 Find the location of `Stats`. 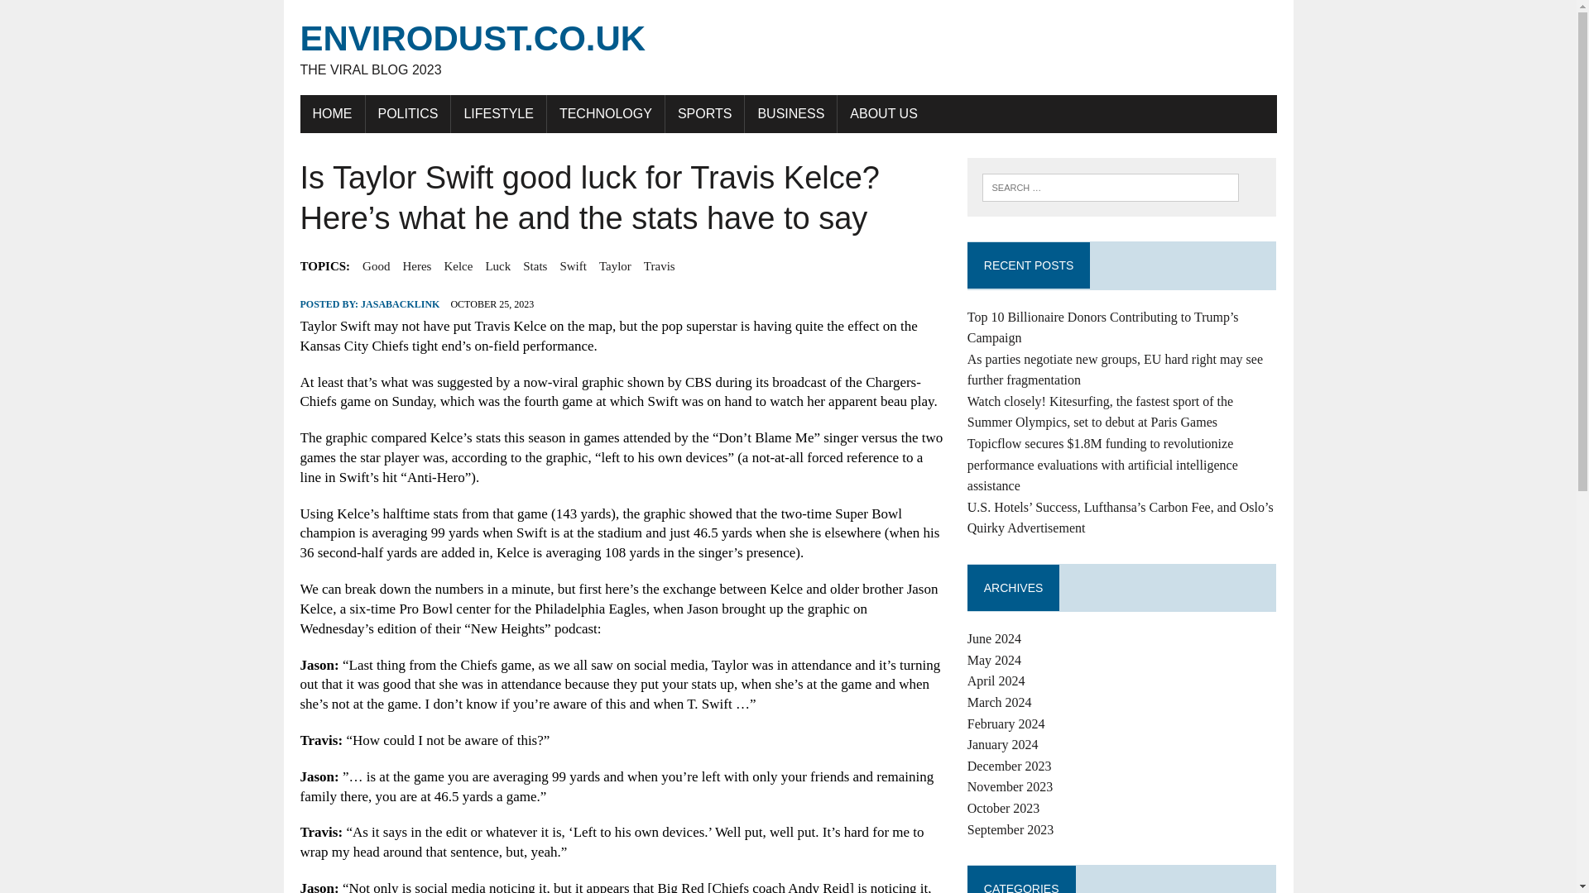

Stats is located at coordinates (535, 265).